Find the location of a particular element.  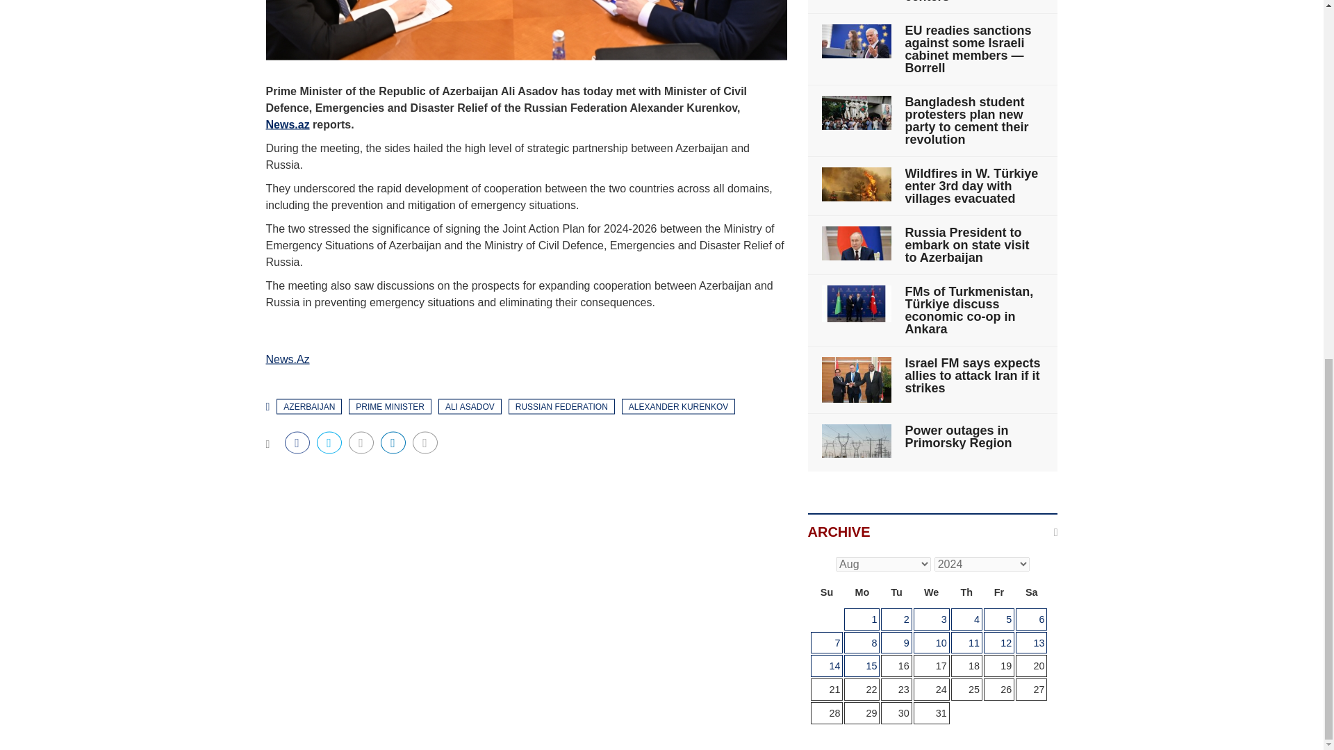

News.az is located at coordinates (288, 124).